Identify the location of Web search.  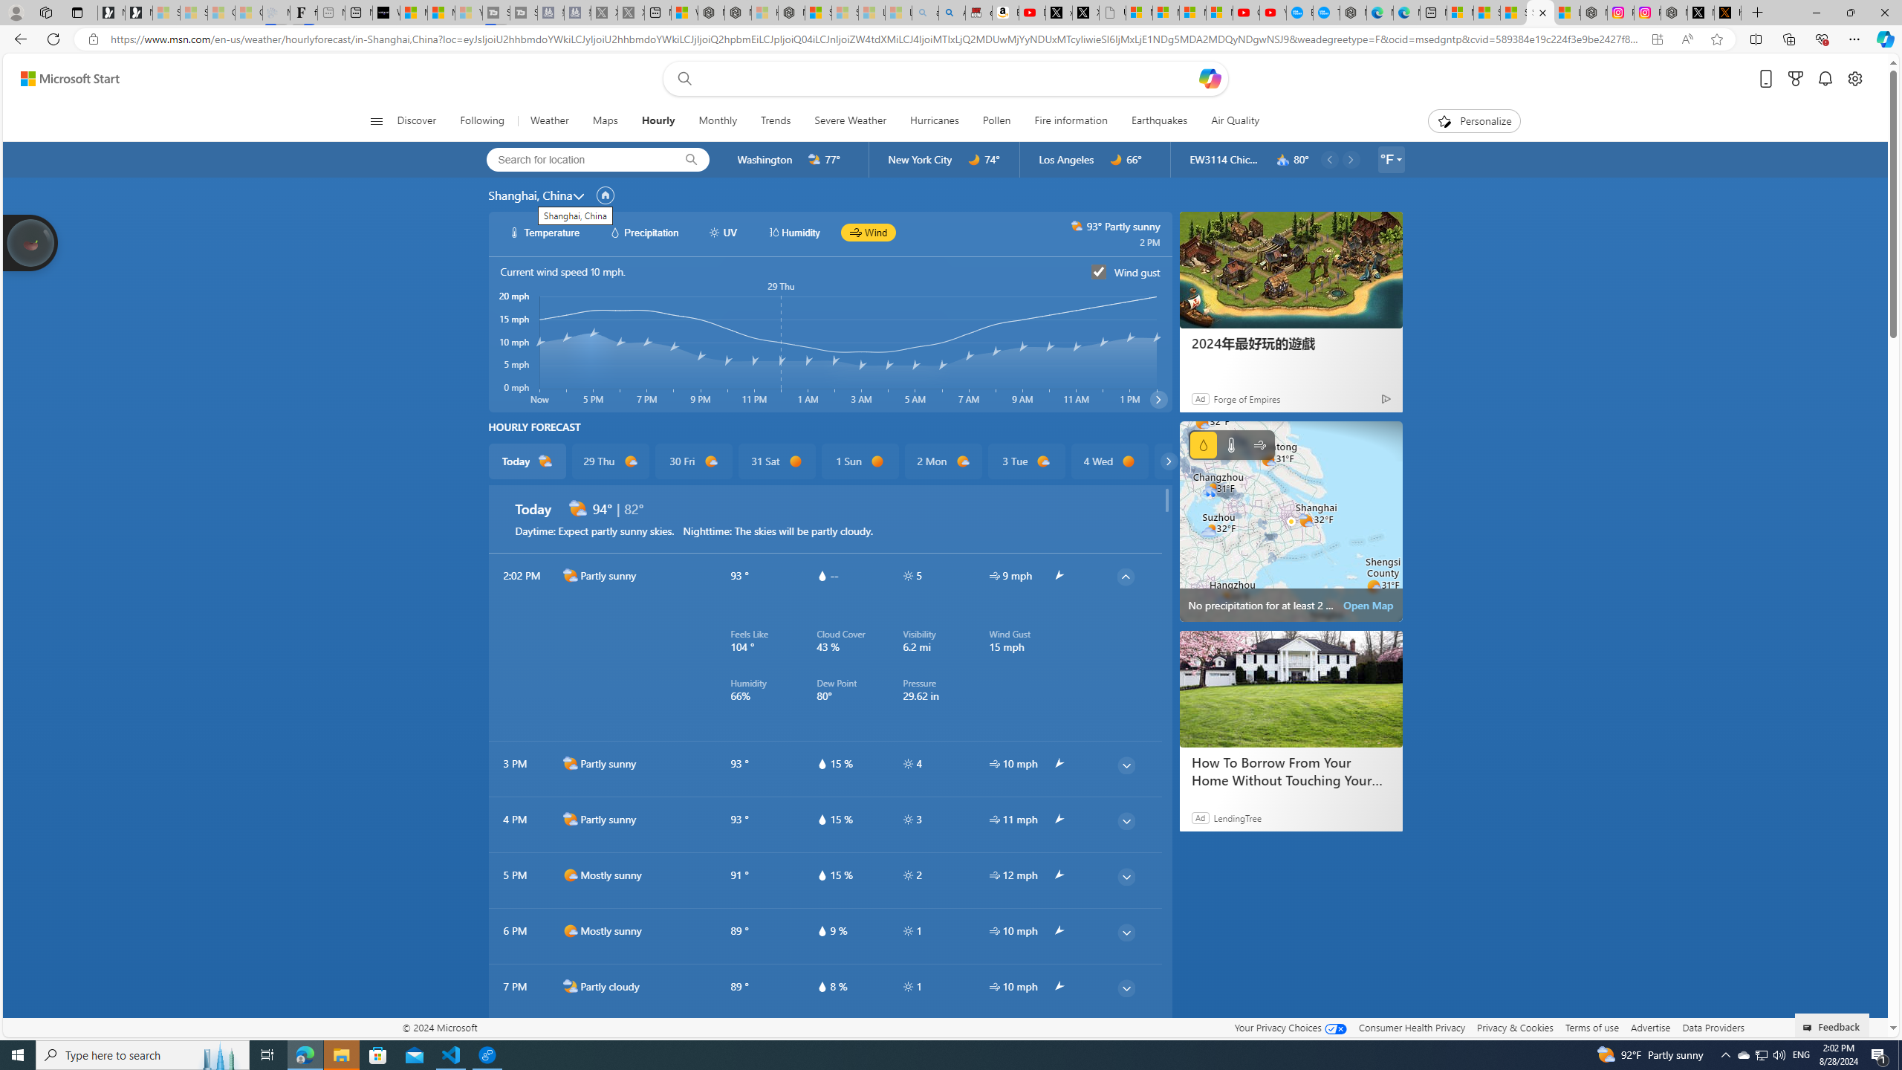
(681, 79).